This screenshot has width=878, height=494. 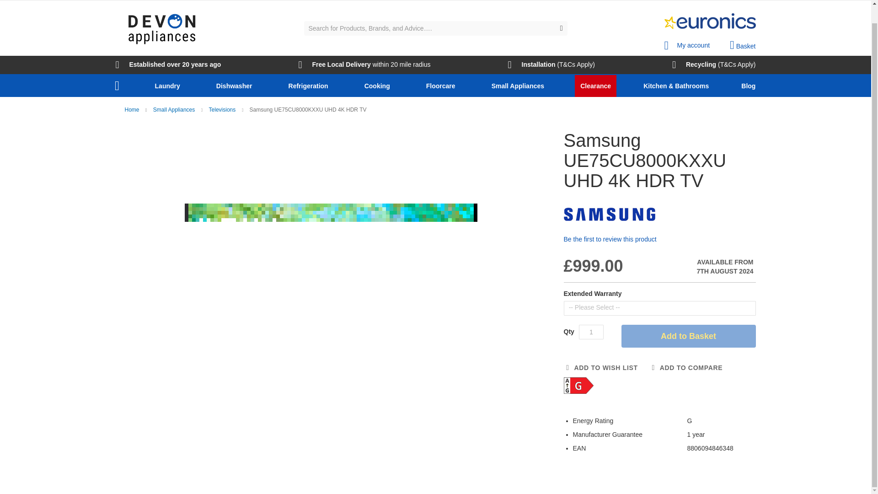 I want to click on Qty, so click(x=591, y=332).